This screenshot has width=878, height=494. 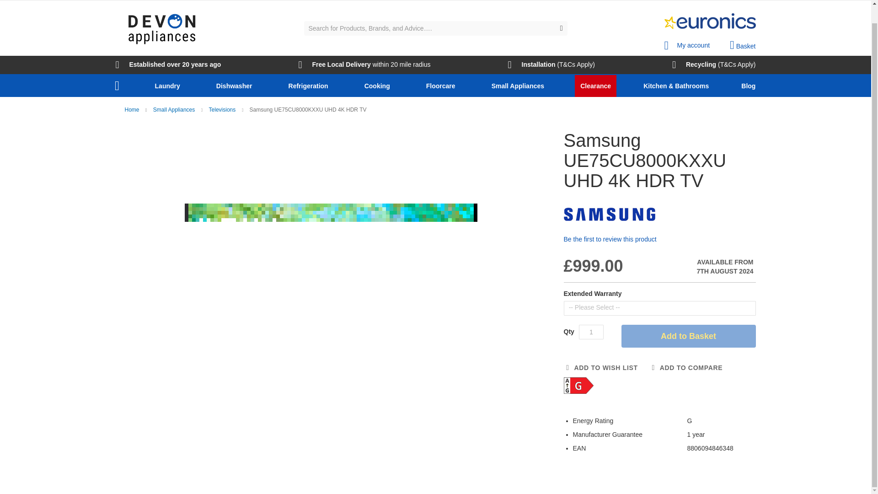 I want to click on Qty, so click(x=591, y=332).